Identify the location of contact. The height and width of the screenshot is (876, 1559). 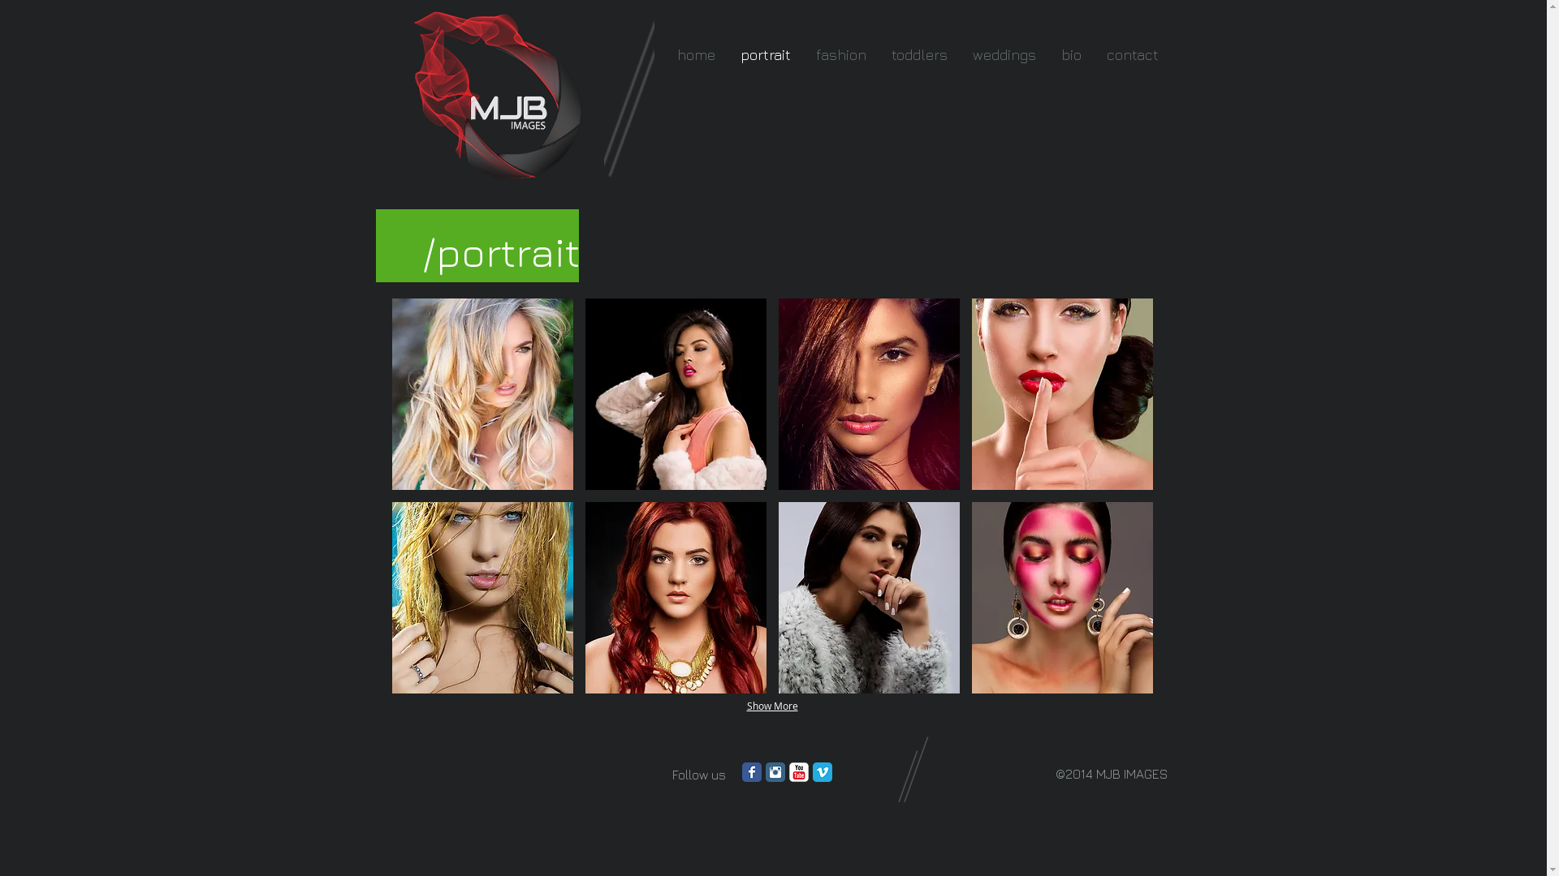
(1132, 55).